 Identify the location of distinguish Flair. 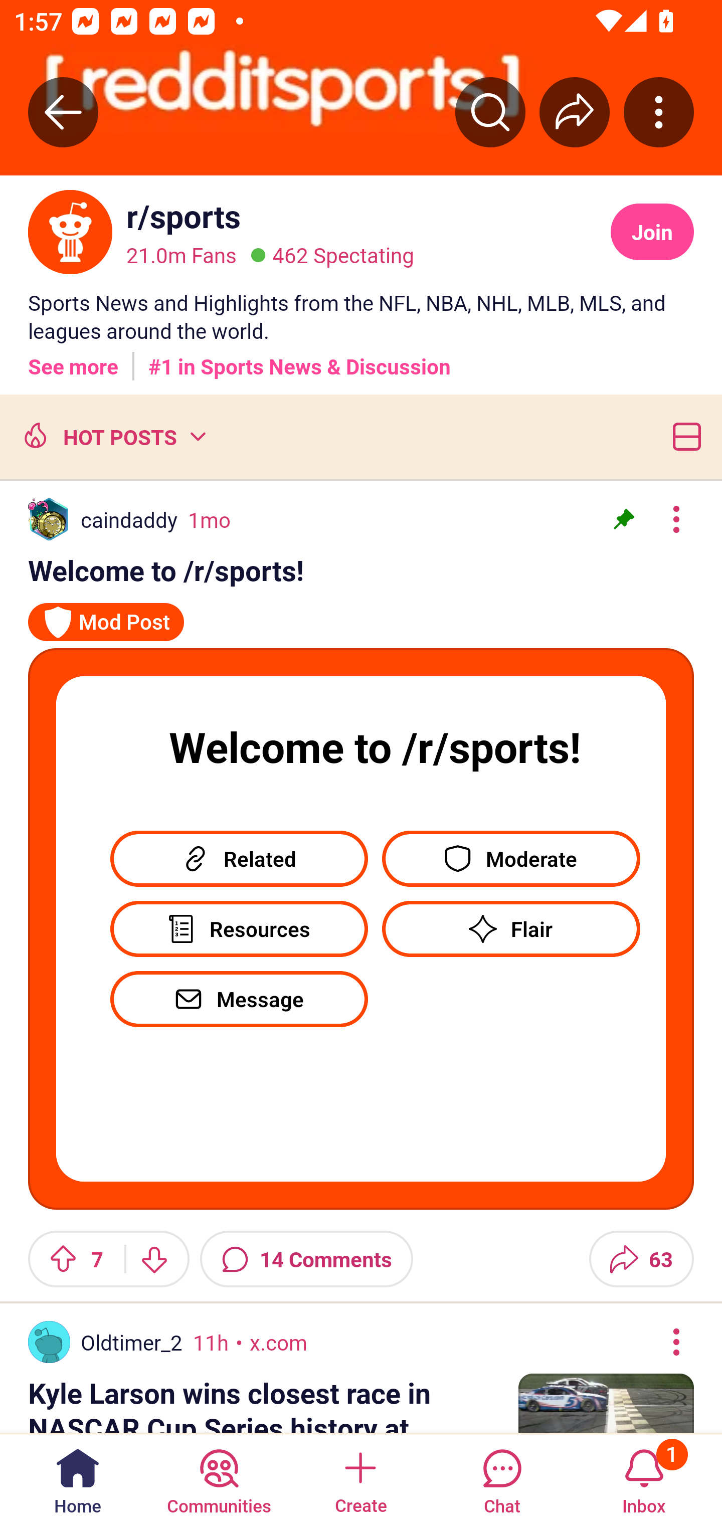
(511, 928).